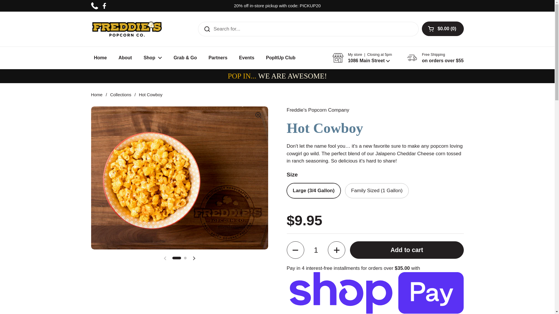  What do you see at coordinates (153, 58) in the screenshot?
I see `Shop` at bounding box center [153, 58].